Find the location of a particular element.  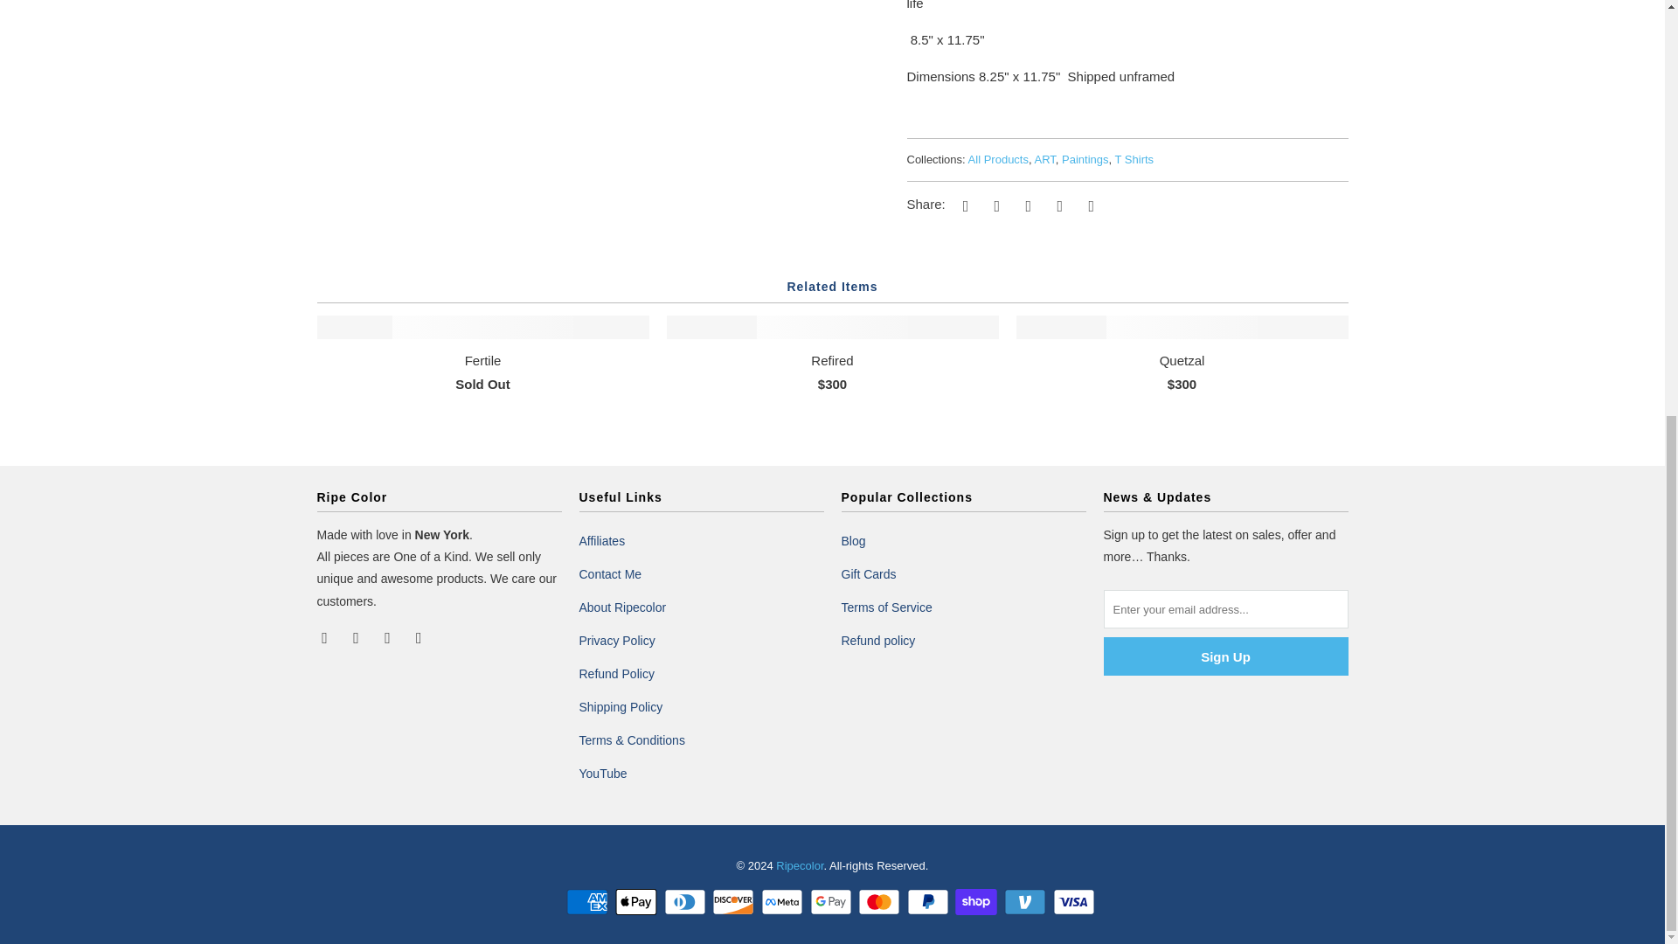

Share this on Facebook is located at coordinates (994, 205).